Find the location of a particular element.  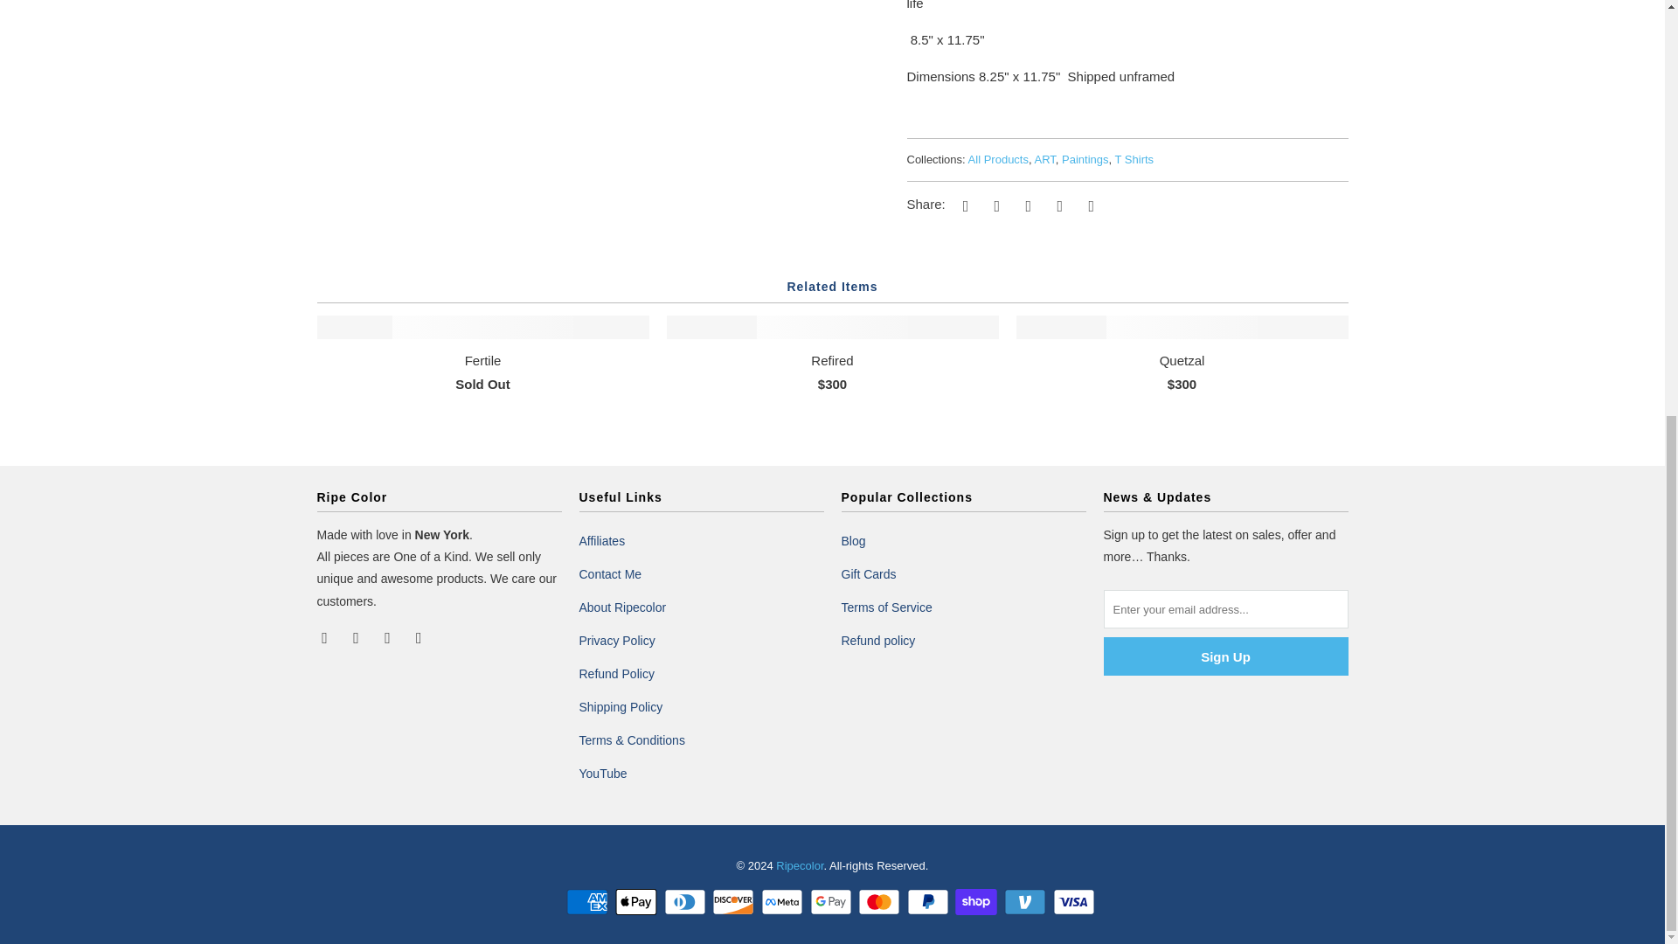

Share this on Facebook is located at coordinates (994, 205).